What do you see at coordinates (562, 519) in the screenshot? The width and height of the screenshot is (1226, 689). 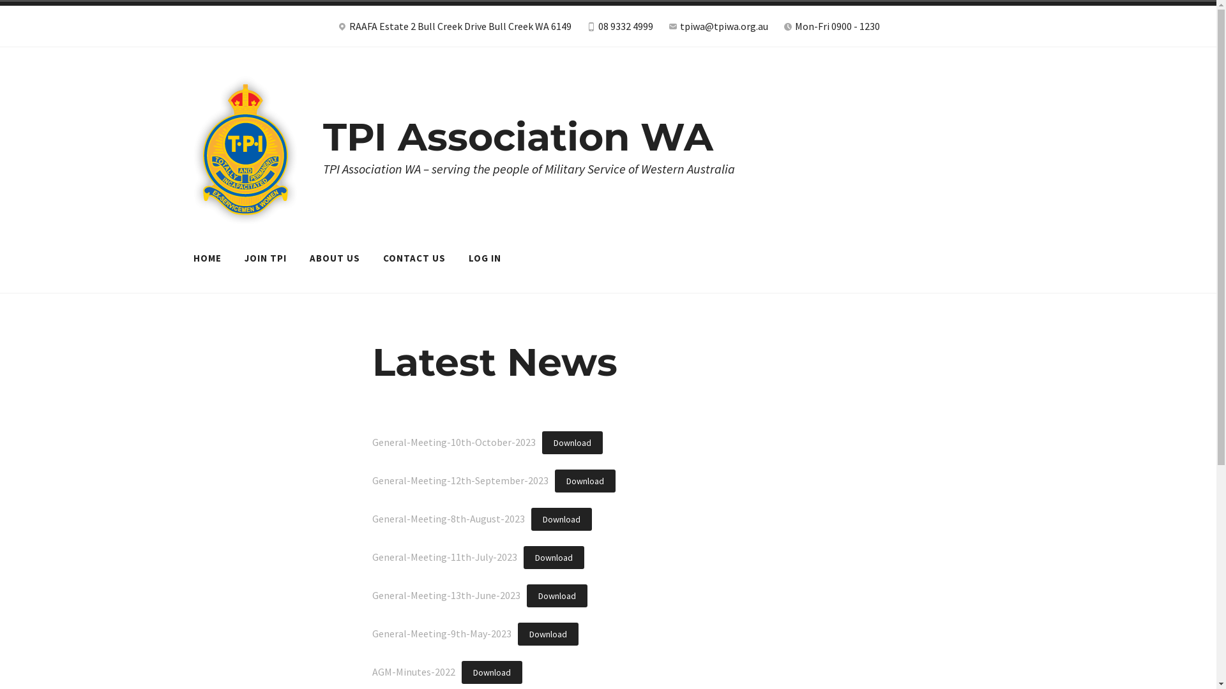 I see `Download` at bounding box center [562, 519].